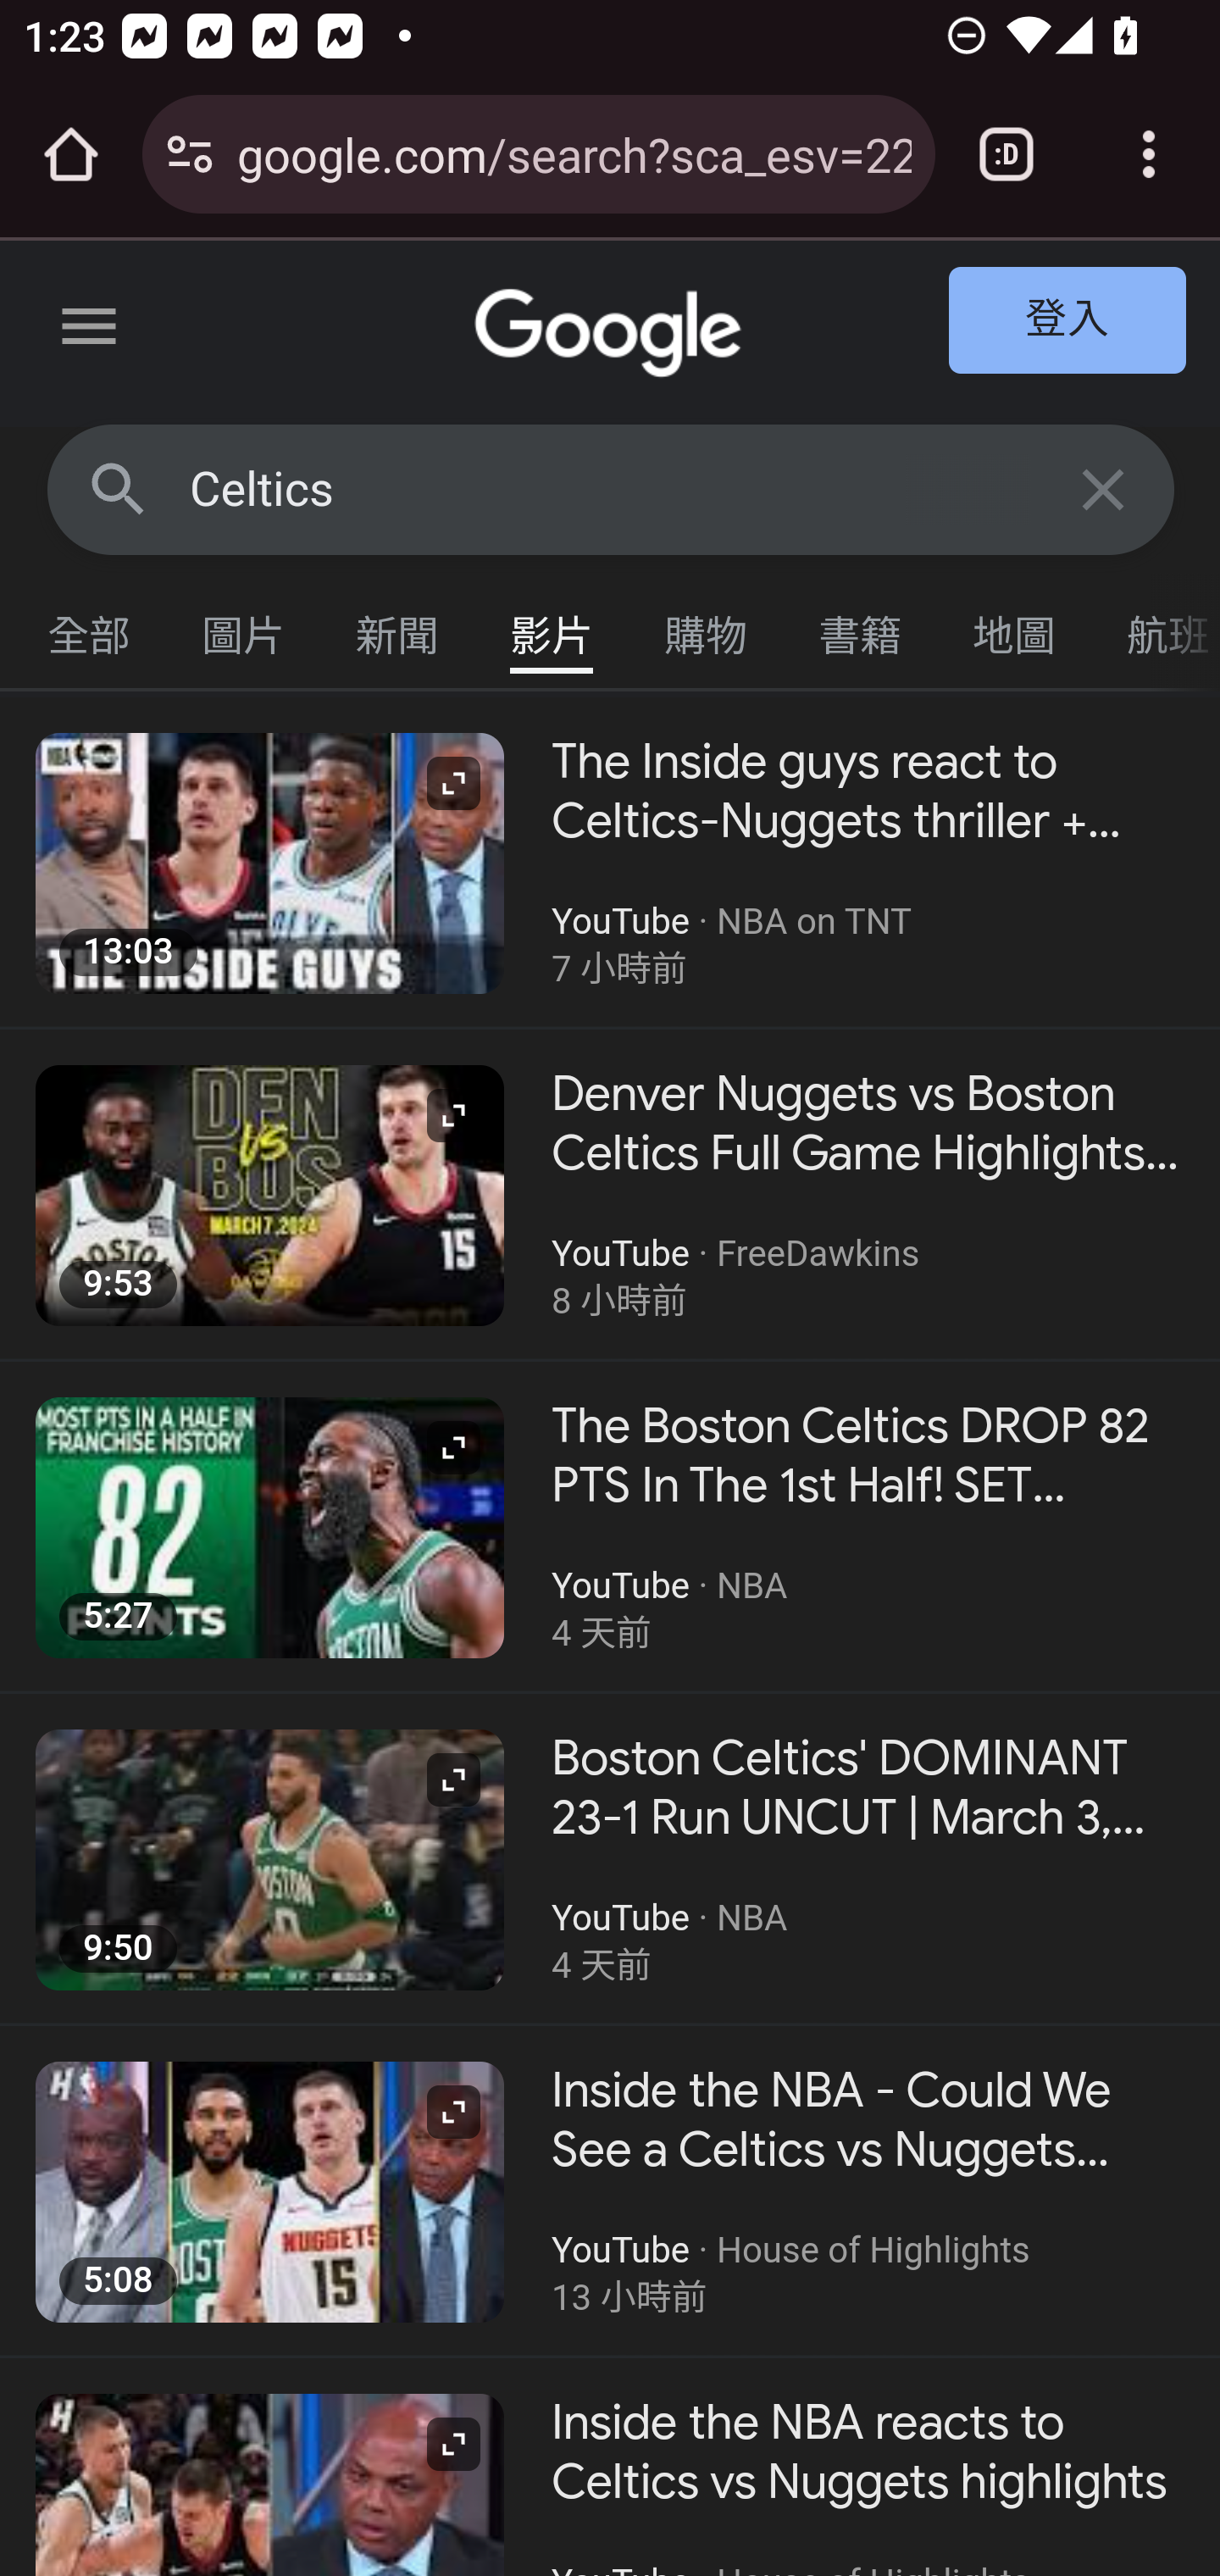  I want to click on Connection is secure, so click(190, 154).